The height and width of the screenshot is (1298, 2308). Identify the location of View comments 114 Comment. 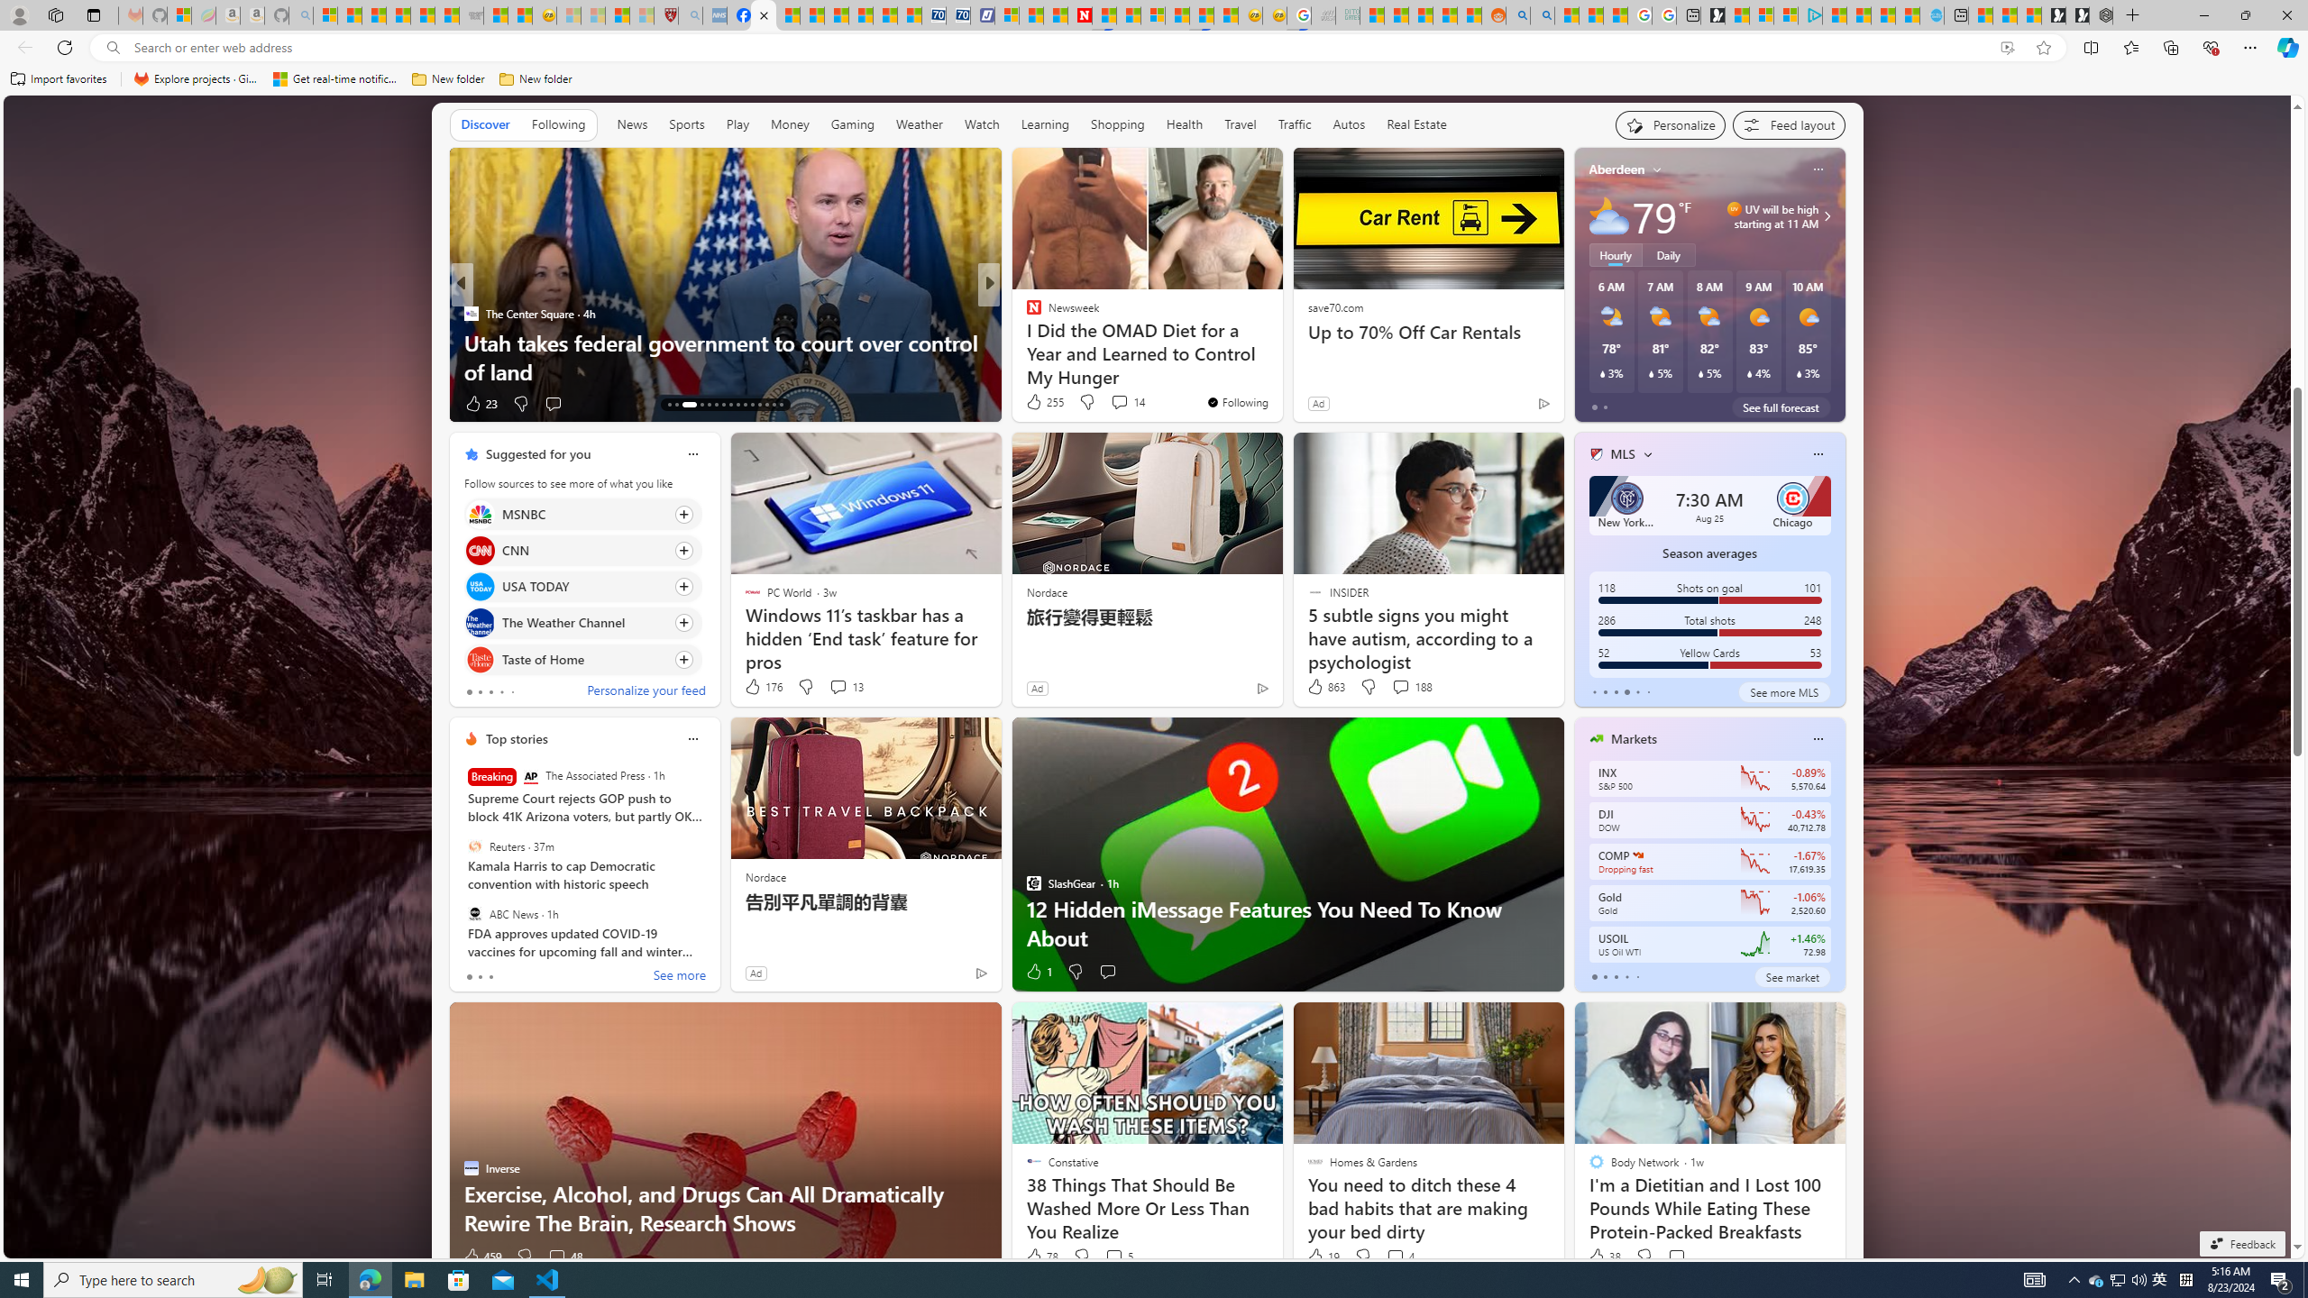
(1114, 402).